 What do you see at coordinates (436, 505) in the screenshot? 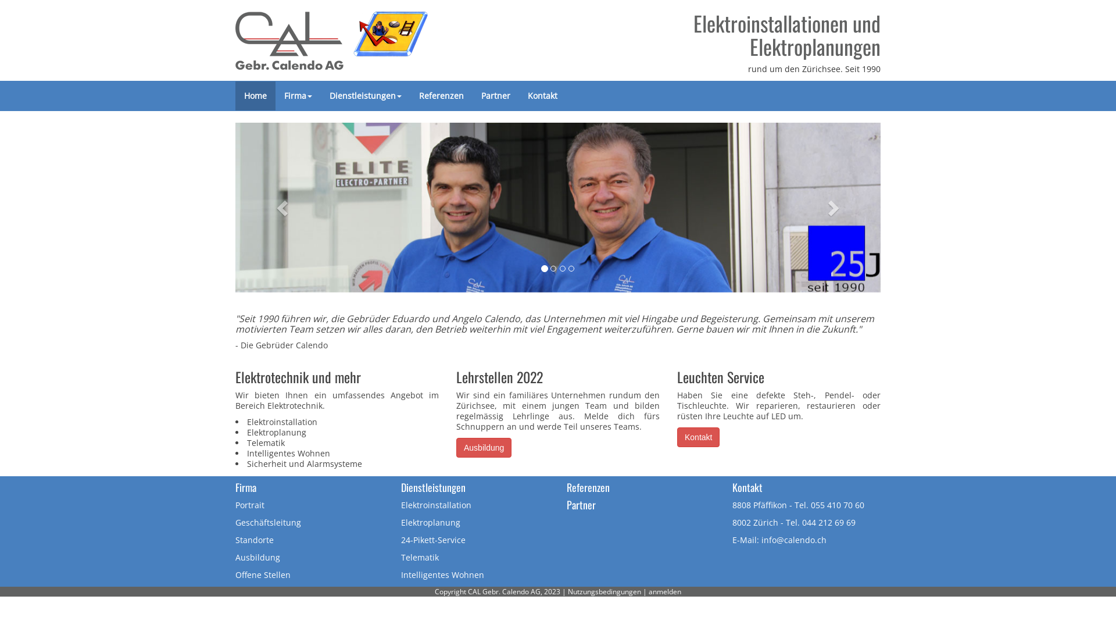
I see `Elektroinstallation` at bounding box center [436, 505].